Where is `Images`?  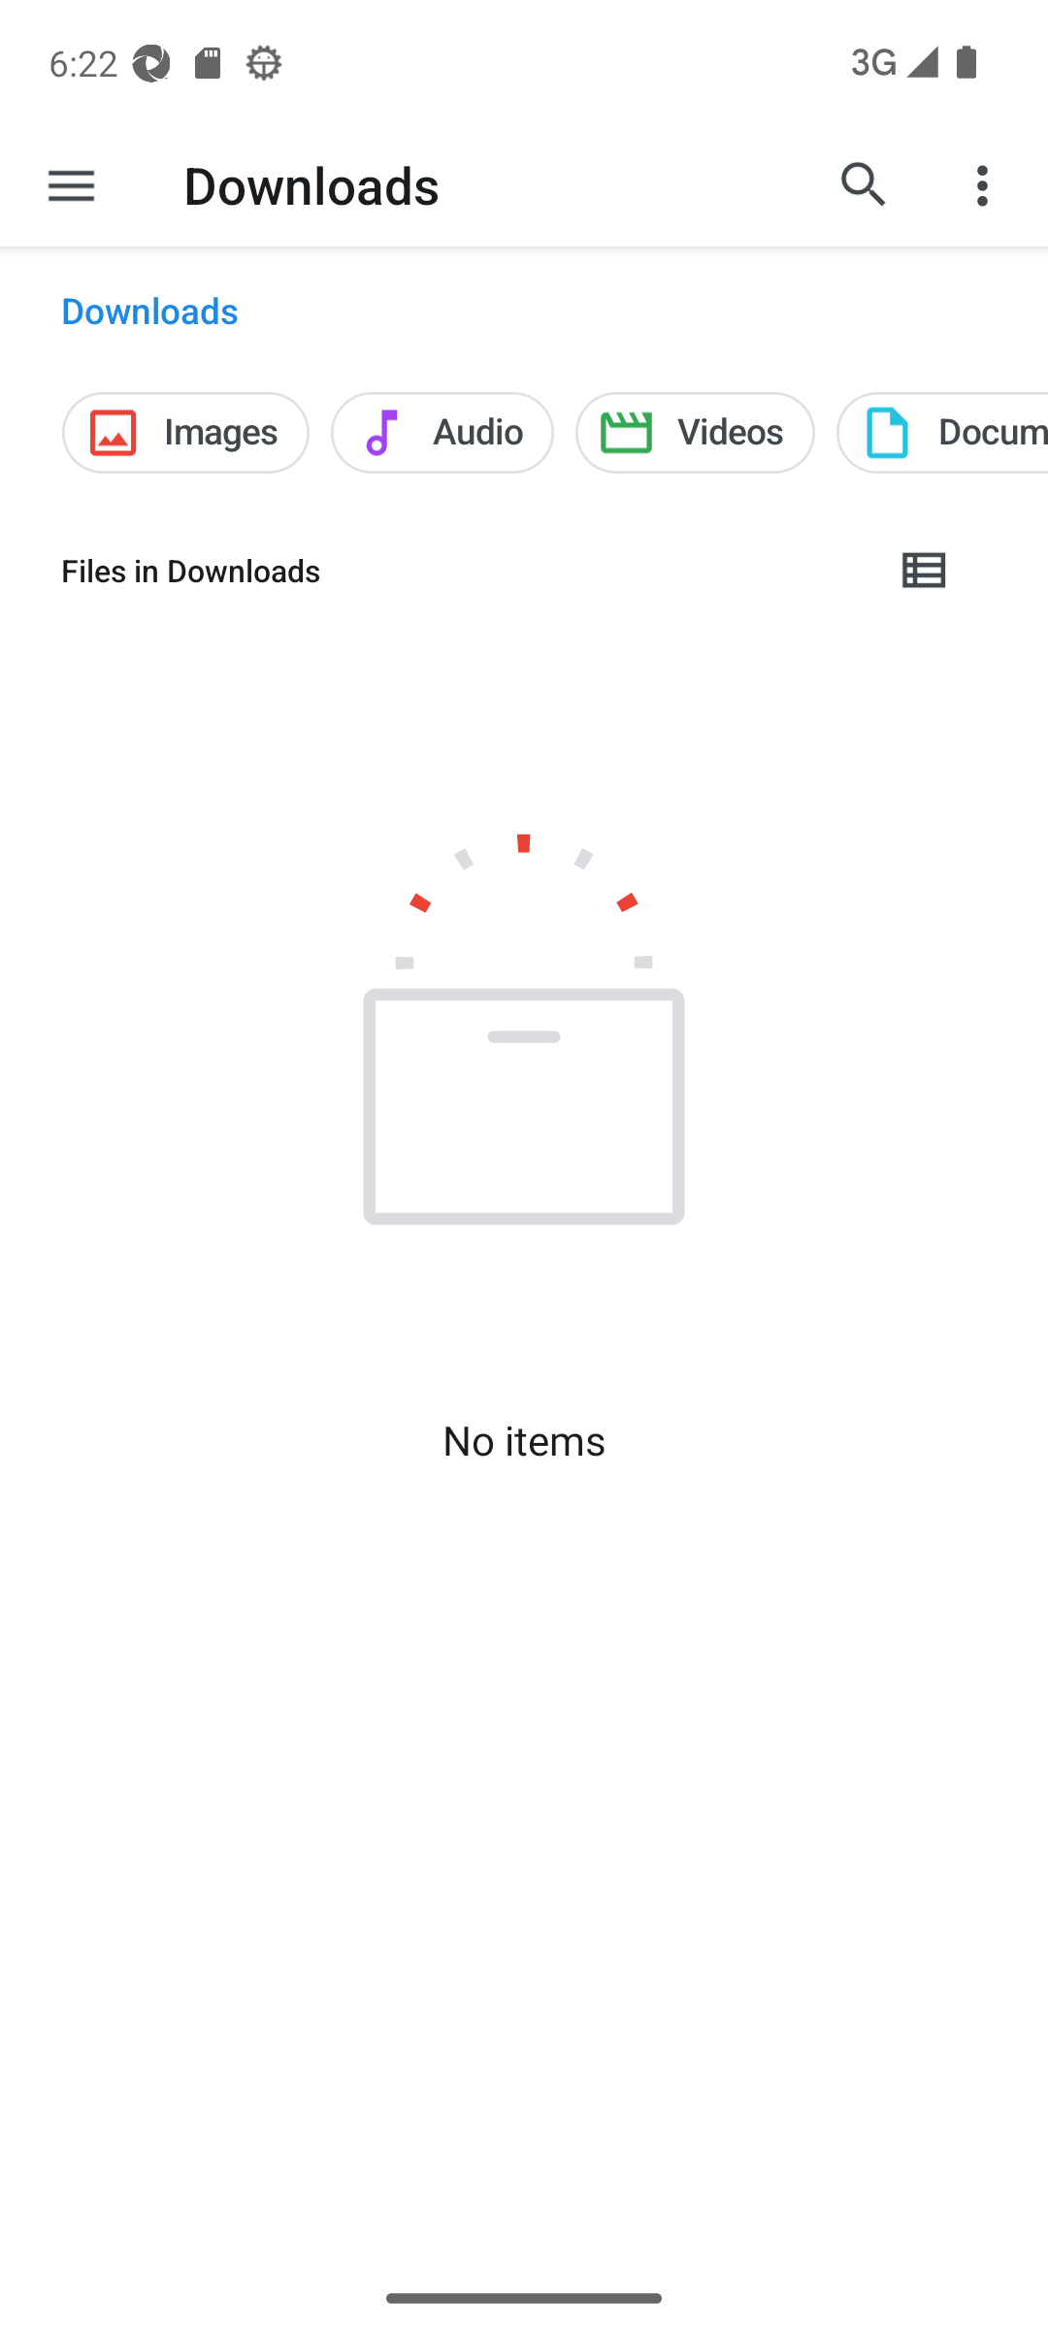
Images is located at coordinates (184, 433).